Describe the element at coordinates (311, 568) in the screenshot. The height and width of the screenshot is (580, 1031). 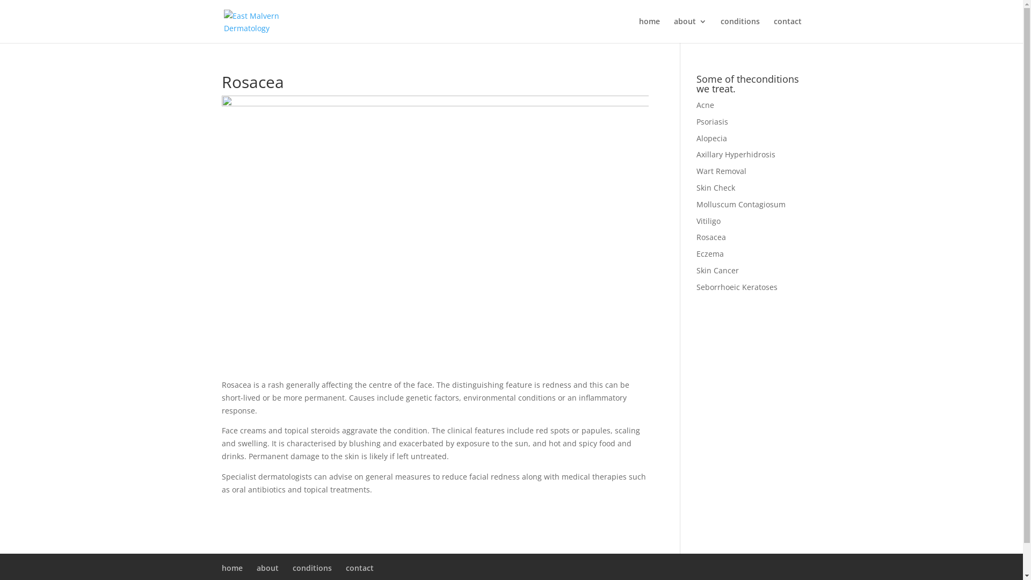
I see `conditions` at that location.